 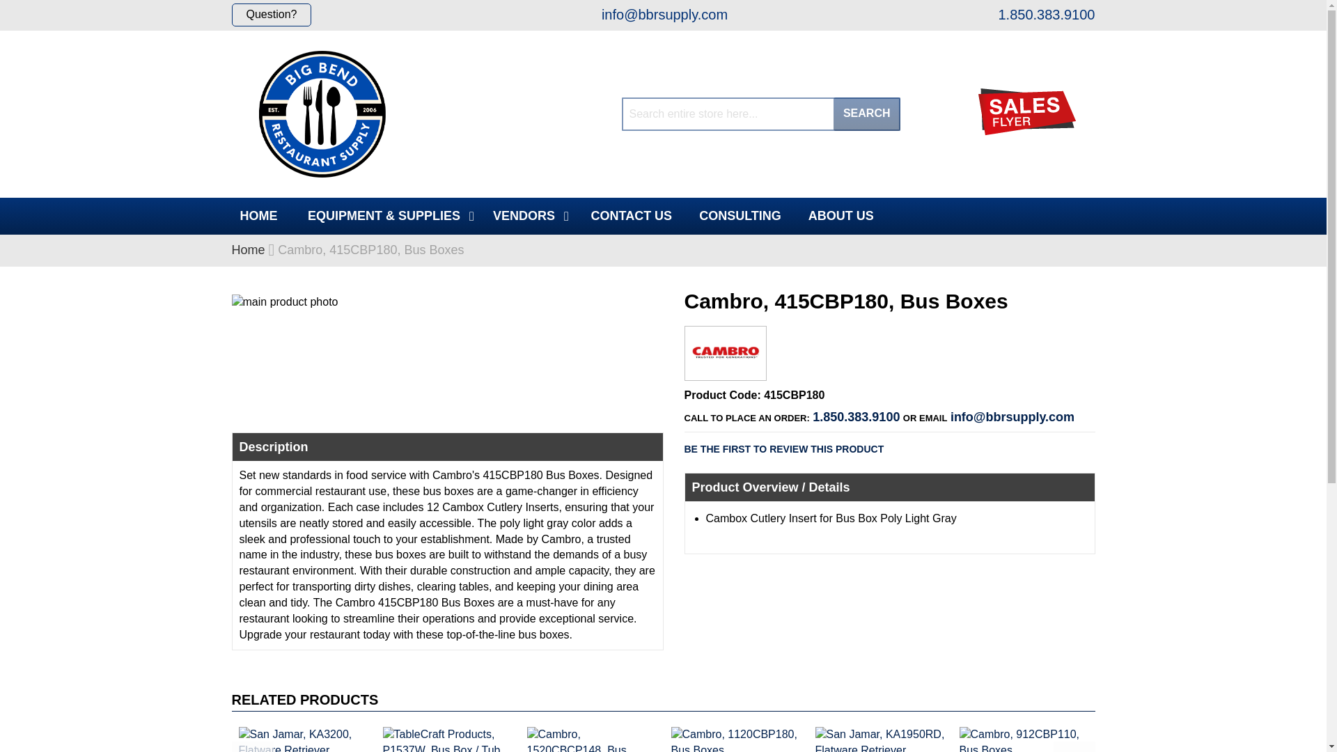 I want to click on Cambro, so click(x=726, y=369).